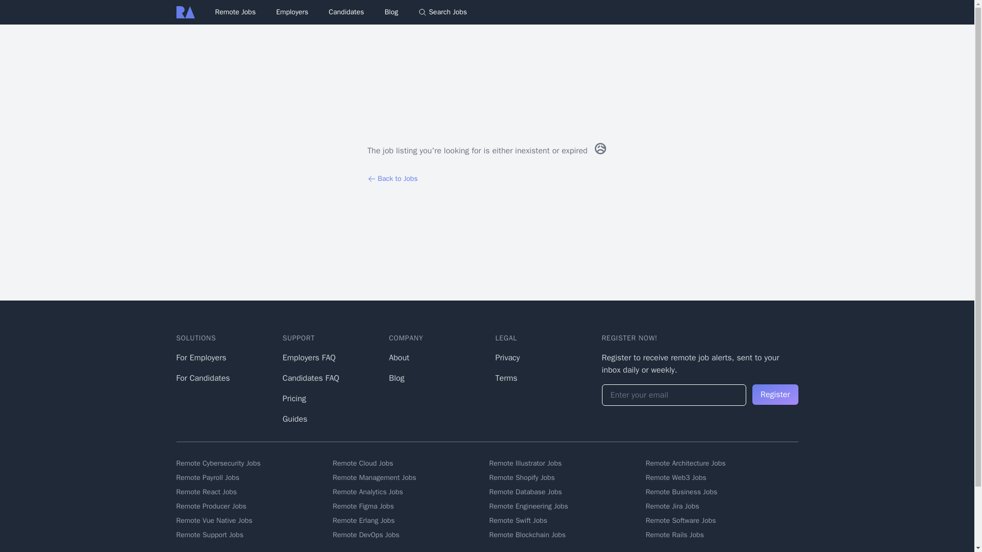 This screenshot has height=552, width=982. Describe the element at coordinates (200, 358) in the screenshot. I see `For Employers` at that location.